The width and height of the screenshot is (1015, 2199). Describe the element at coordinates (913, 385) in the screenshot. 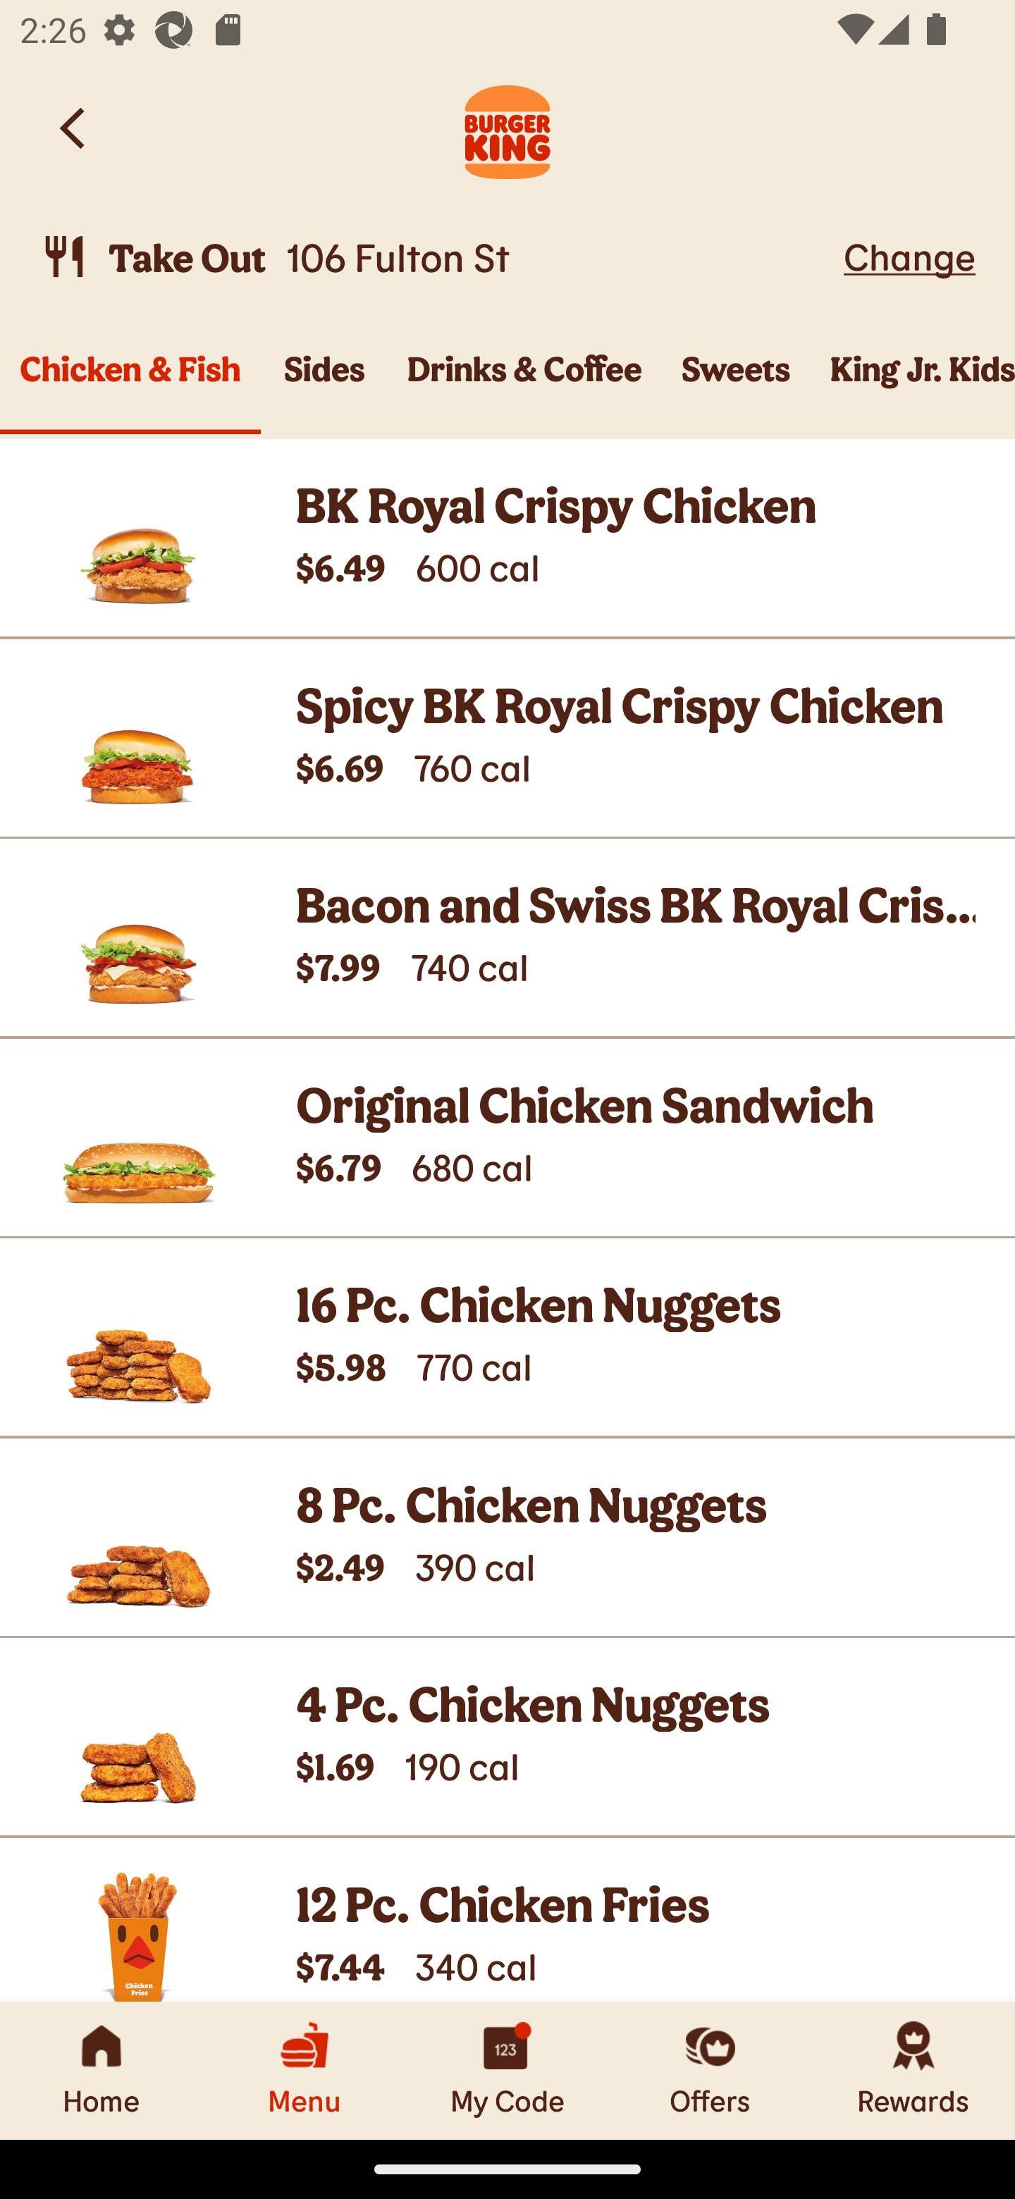

I see `King Jr. Kids Meals` at that location.